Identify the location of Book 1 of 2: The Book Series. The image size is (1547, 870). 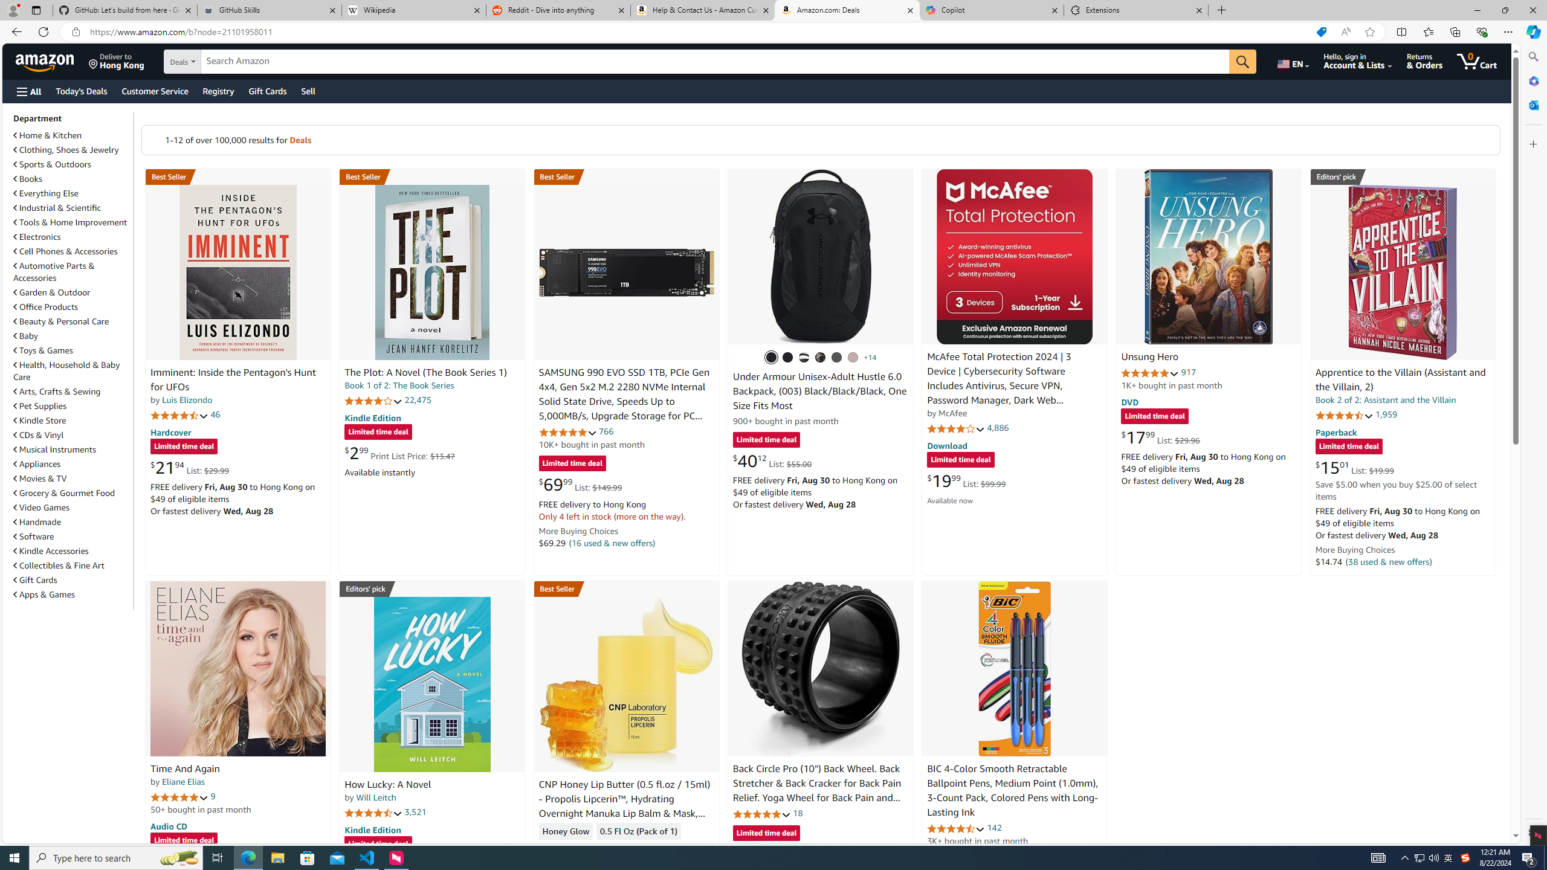
(399, 385).